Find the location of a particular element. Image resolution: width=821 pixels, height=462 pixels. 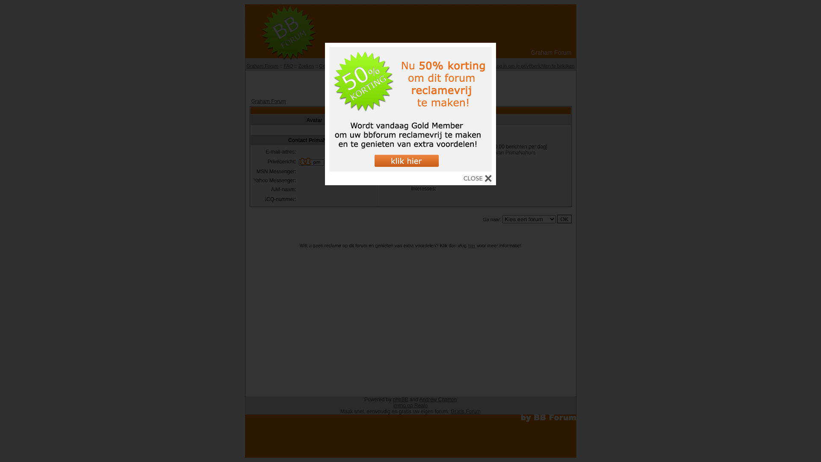

immo op Realo is located at coordinates (410, 406).